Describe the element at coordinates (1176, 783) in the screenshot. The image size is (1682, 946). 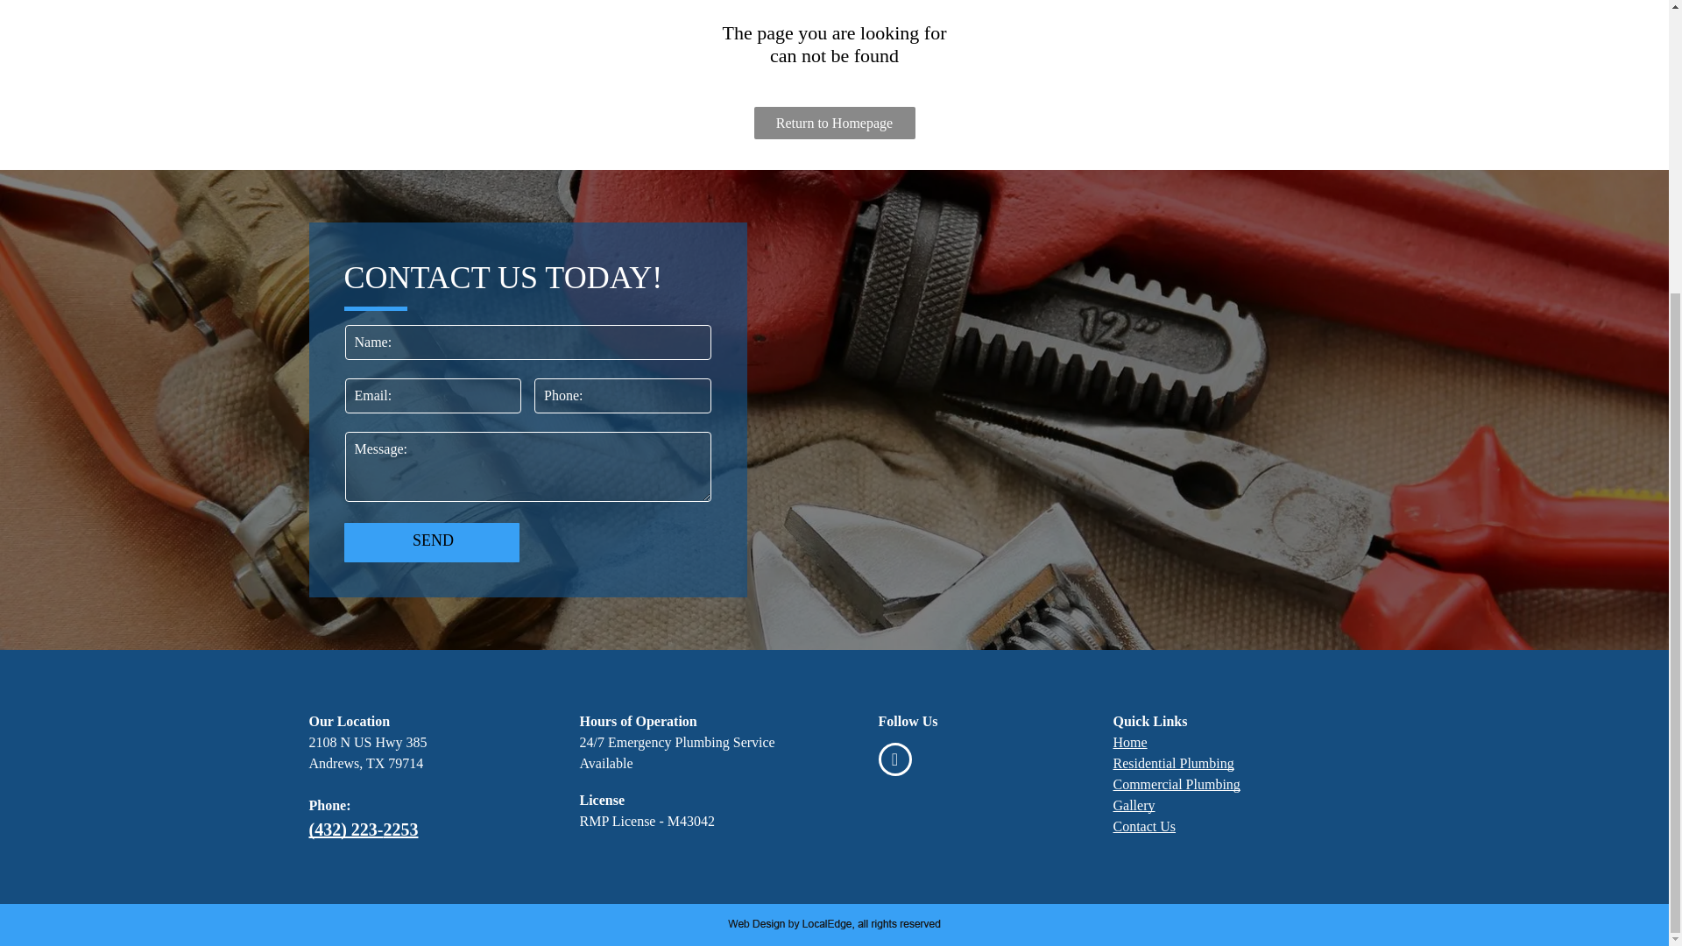
I see `Commercial Plumbing` at that location.